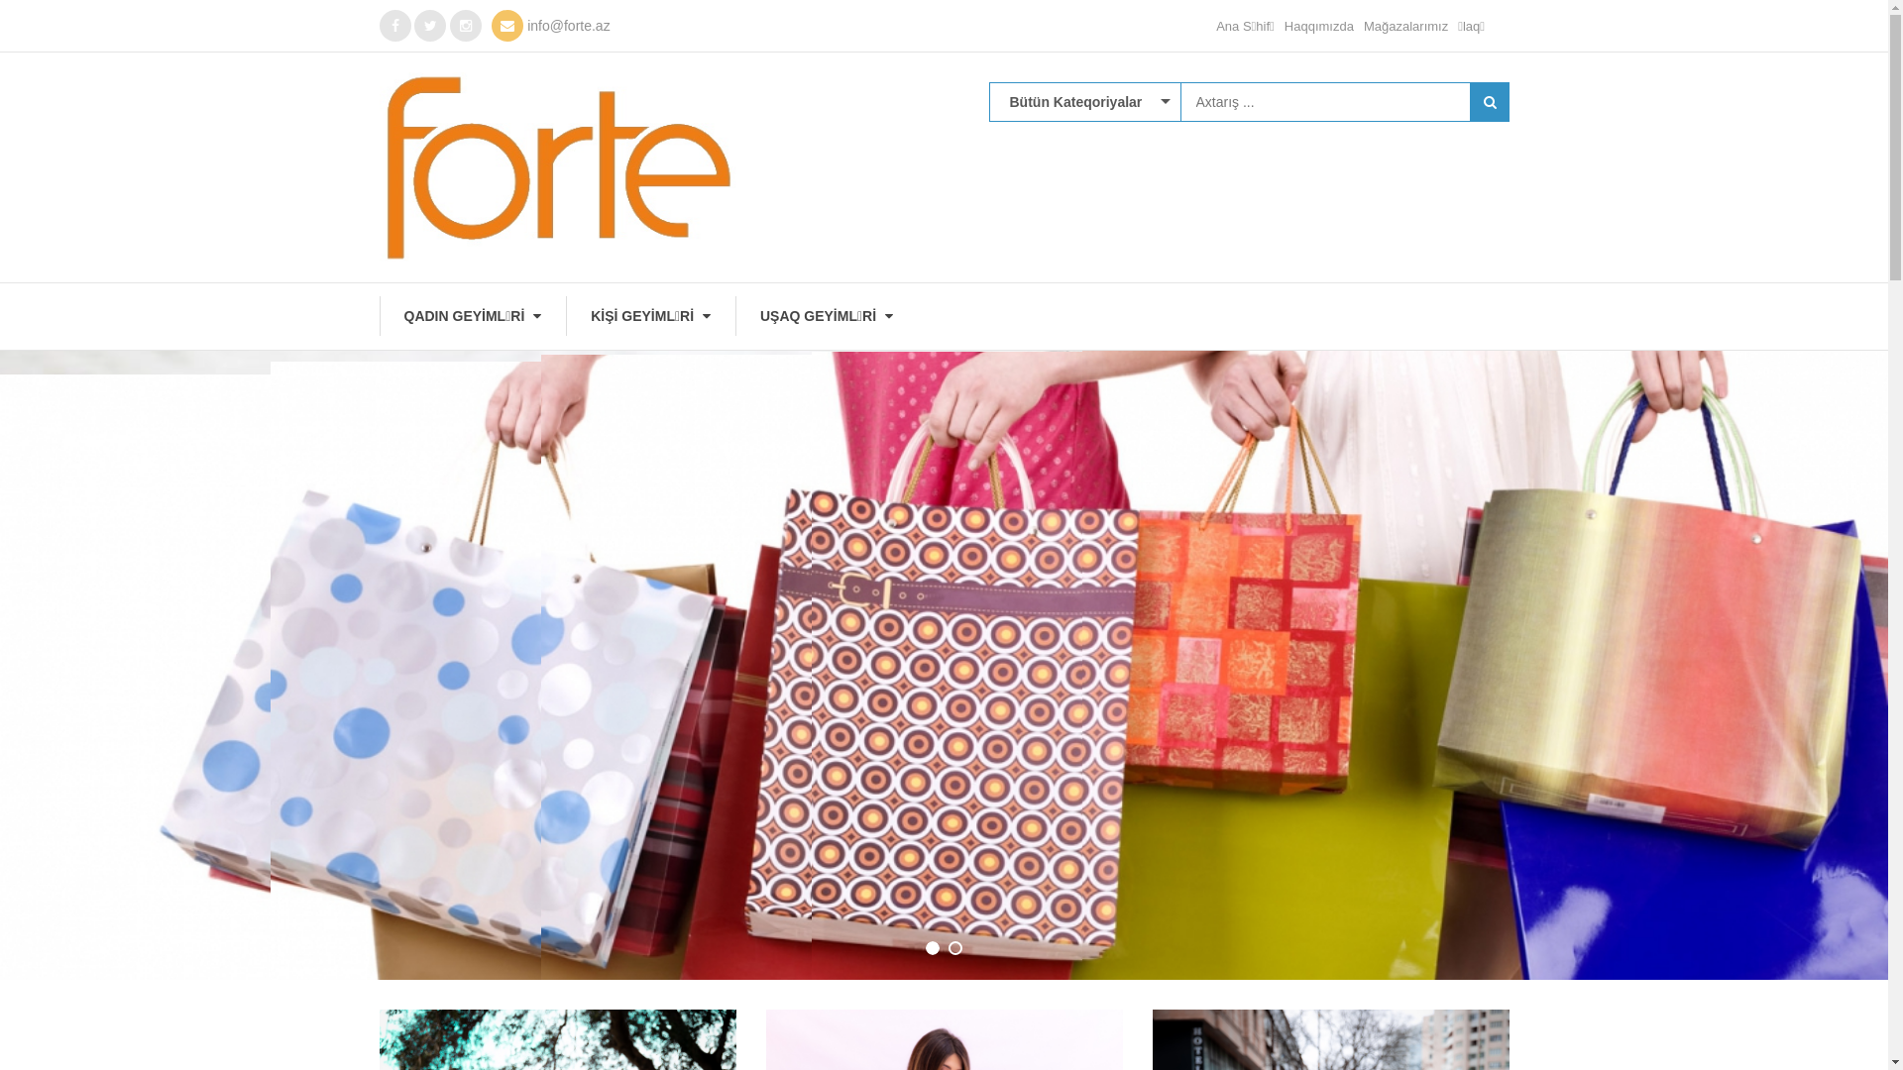  What do you see at coordinates (1088, 486) in the screenshot?
I see `55` at bounding box center [1088, 486].